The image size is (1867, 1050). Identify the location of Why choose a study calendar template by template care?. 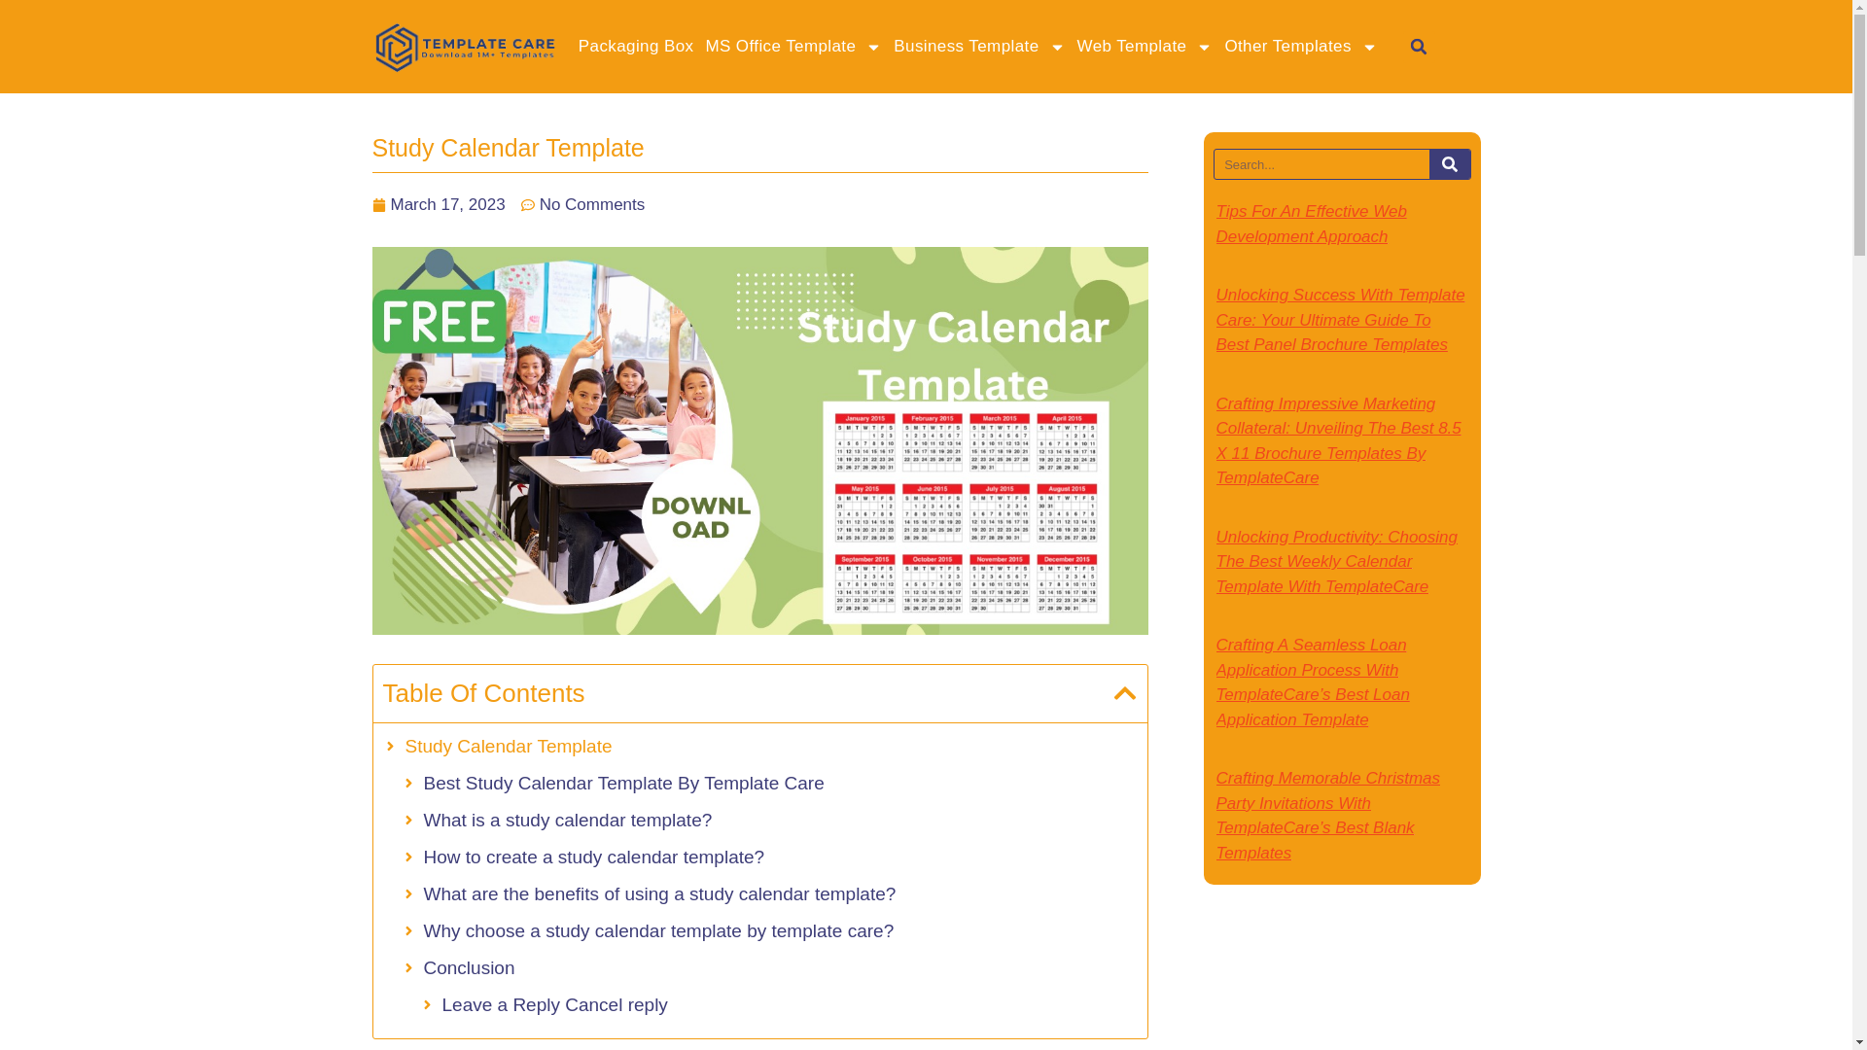
(658, 931).